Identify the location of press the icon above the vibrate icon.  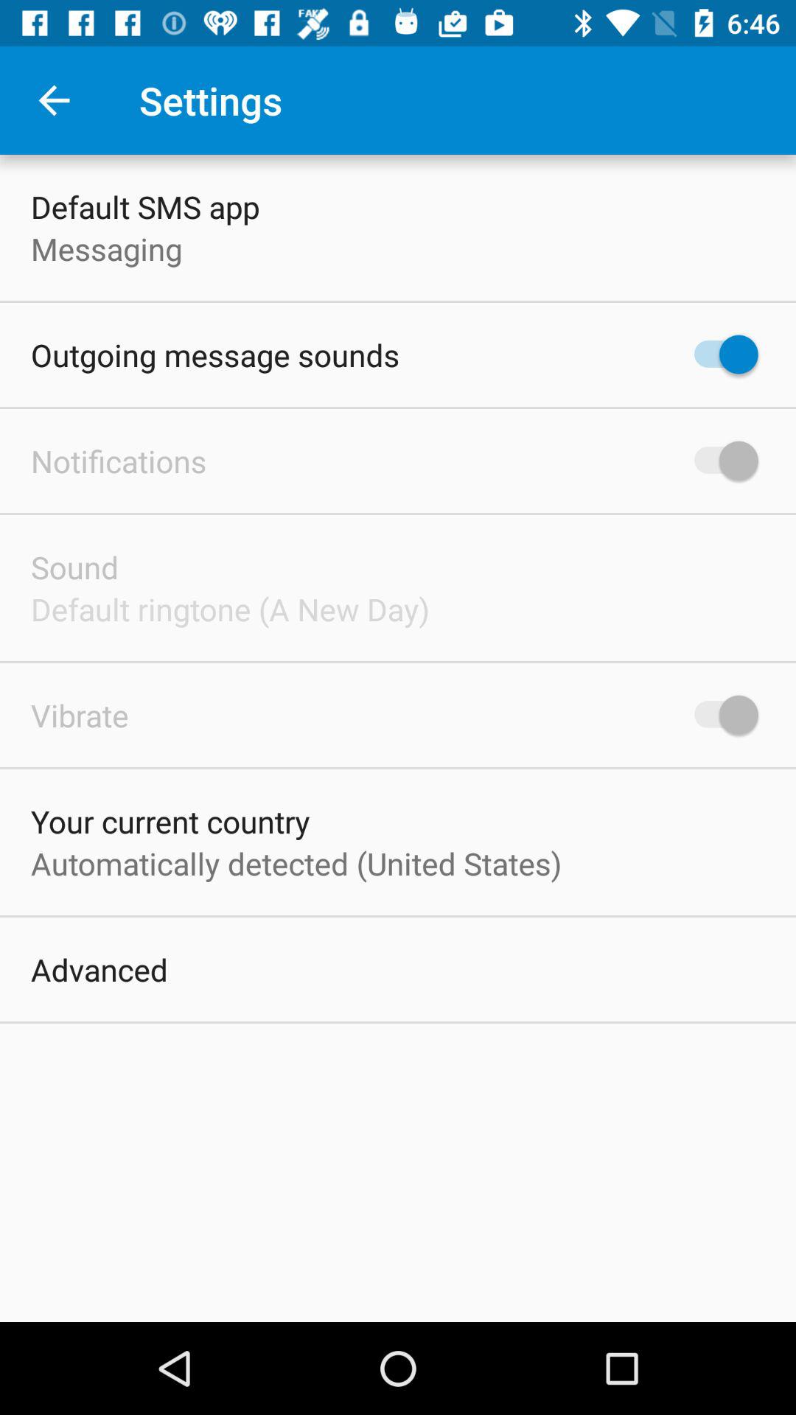
(230, 609).